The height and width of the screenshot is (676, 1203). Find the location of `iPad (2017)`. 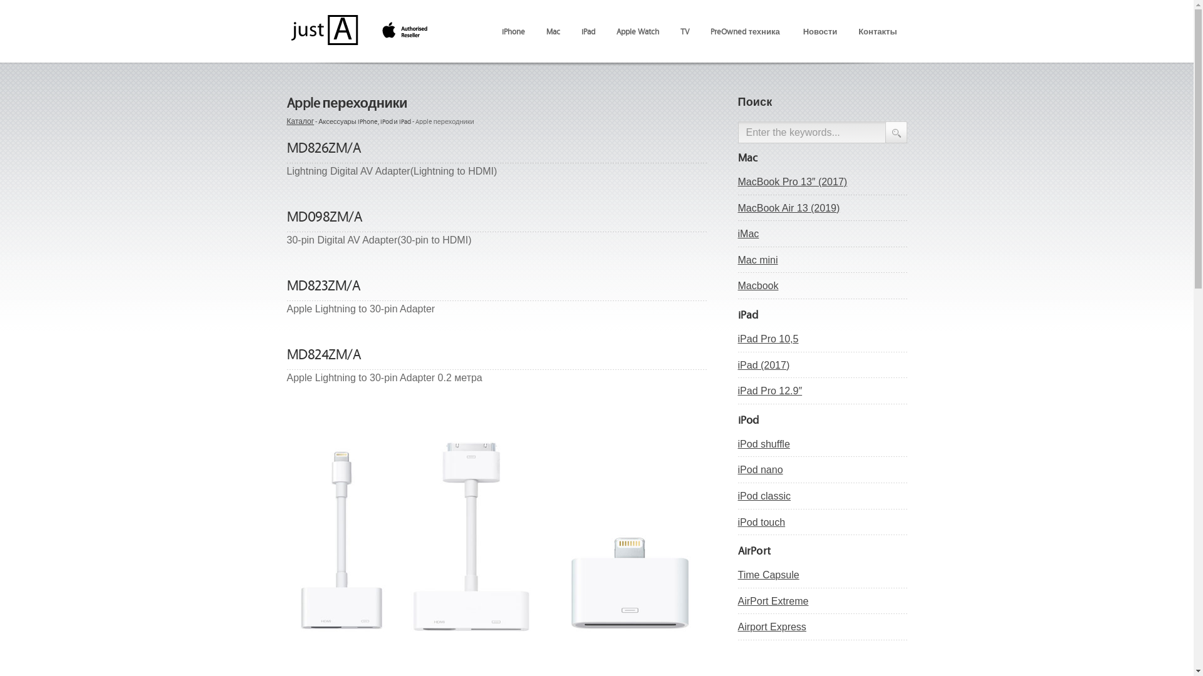

iPad (2017) is located at coordinates (823, 366).